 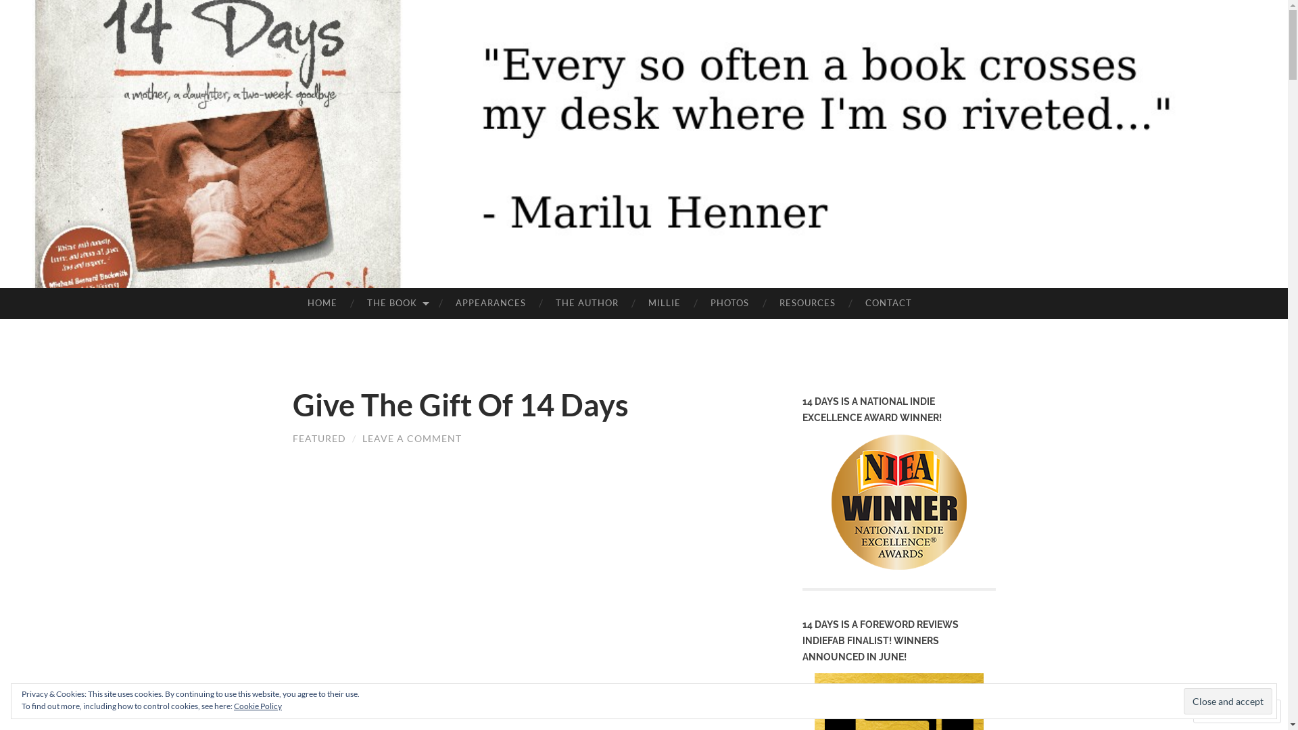 What do you see at coordinates (491, 303) in the screenshot?
I see `APPEARANCES` at bounding box center [491, 303].